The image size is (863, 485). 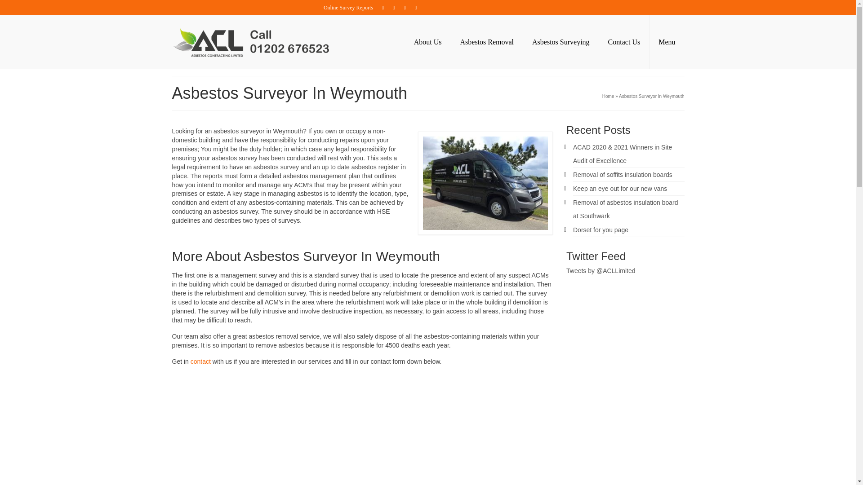 I want to click on Asbestos Surveying, so click(x=561, y=42).